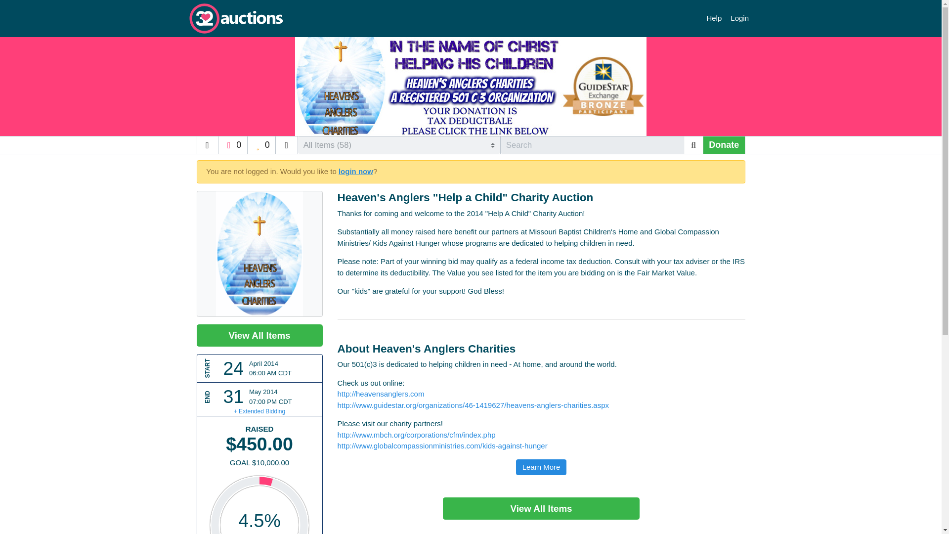  What do you see at coordinates (739, 19) in the screenshot?
I see `Login` at bounding box center [739, 19].